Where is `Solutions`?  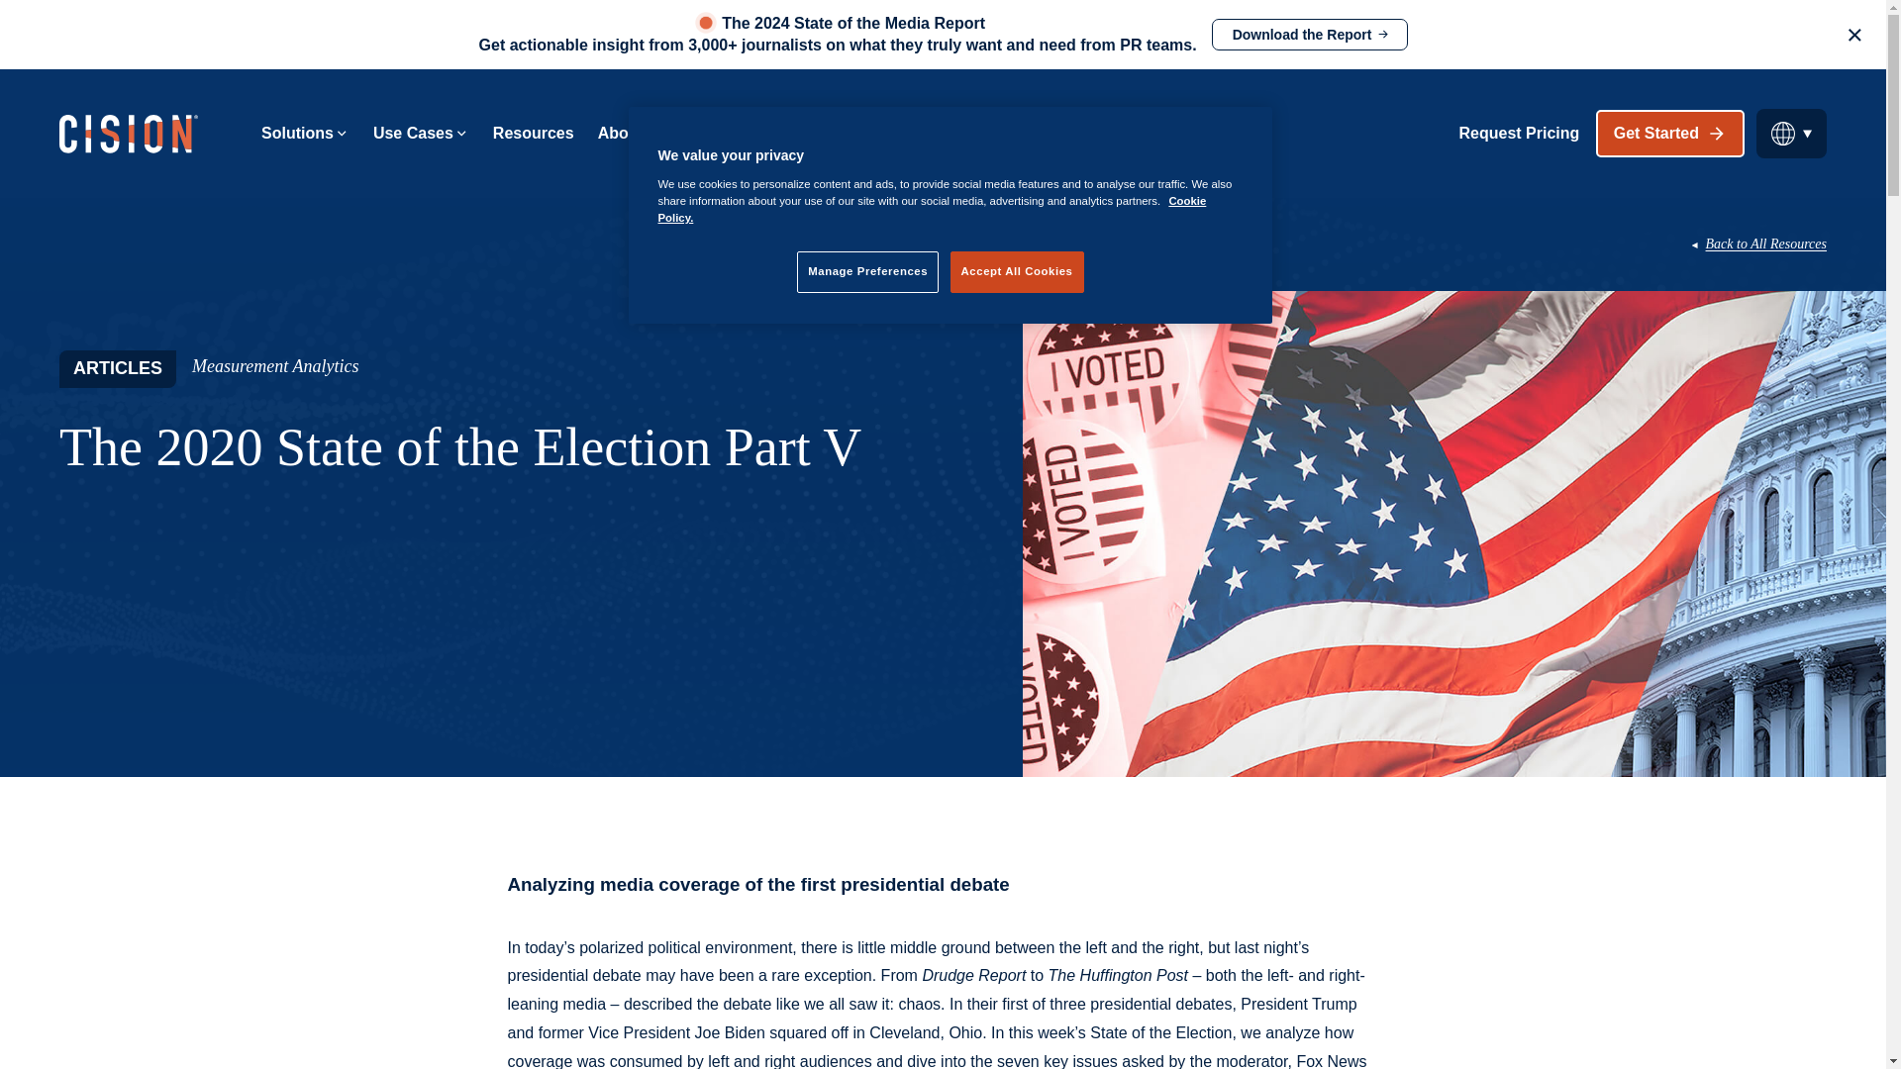
Solutions is located at coordinates (305, 133).